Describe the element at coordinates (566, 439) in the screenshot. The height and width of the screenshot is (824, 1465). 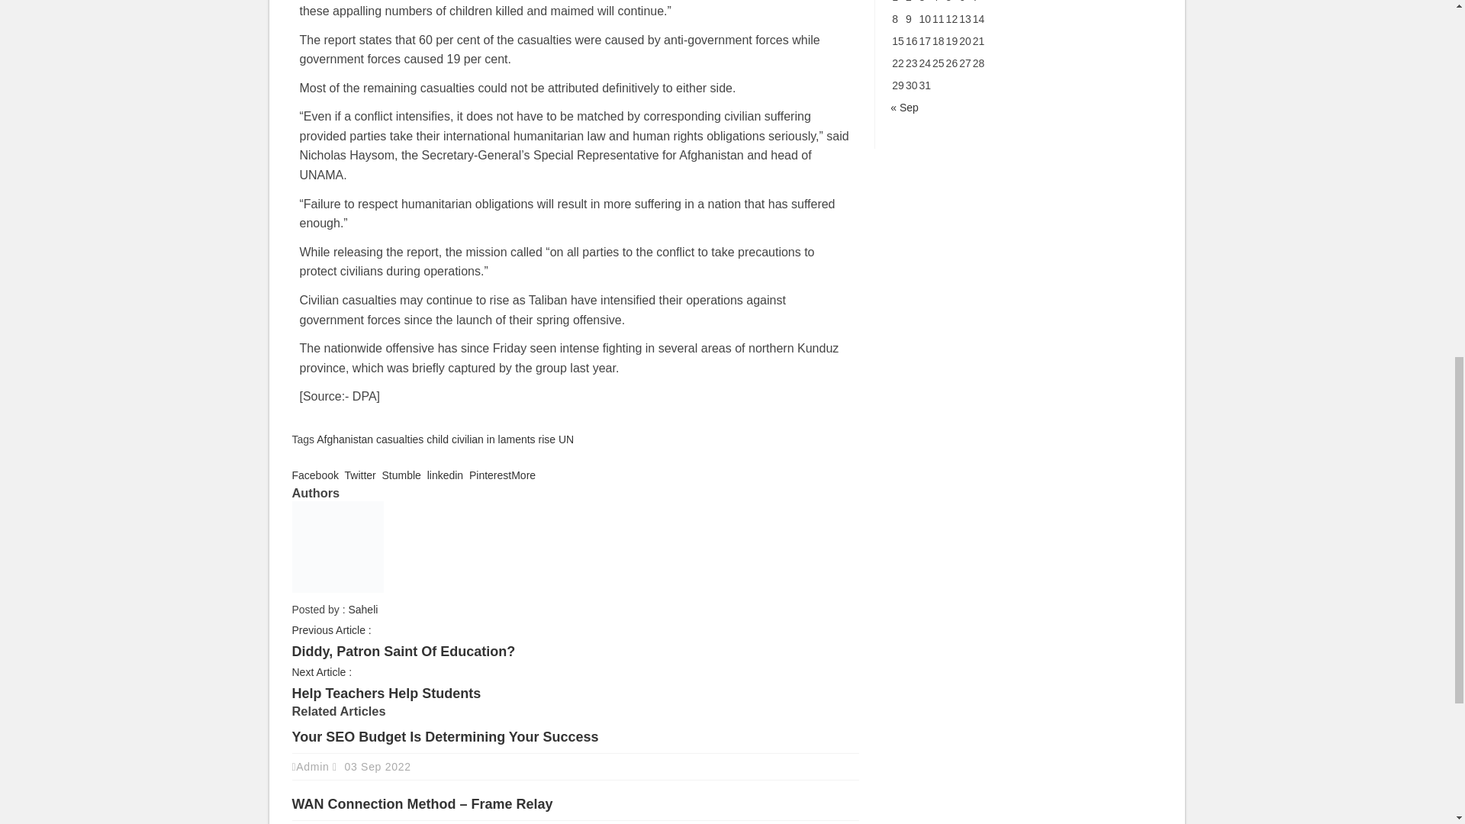
I see `UN` at that location.